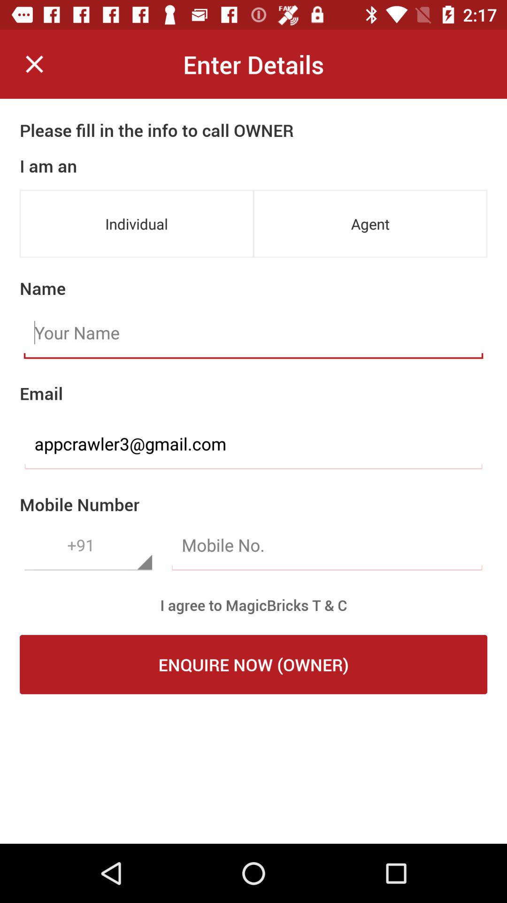 The width and height of the screenshot is (507, 903). Describe the element at coordinates (253, 665) in the screenshot. I see `swipe to enquire now (owner) icon` at that location.